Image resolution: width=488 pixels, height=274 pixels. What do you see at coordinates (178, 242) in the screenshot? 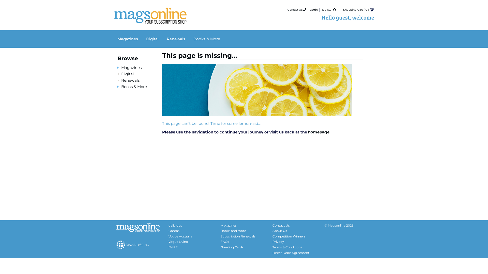
I see `Vogue Living` at bounding box center [178, 242].